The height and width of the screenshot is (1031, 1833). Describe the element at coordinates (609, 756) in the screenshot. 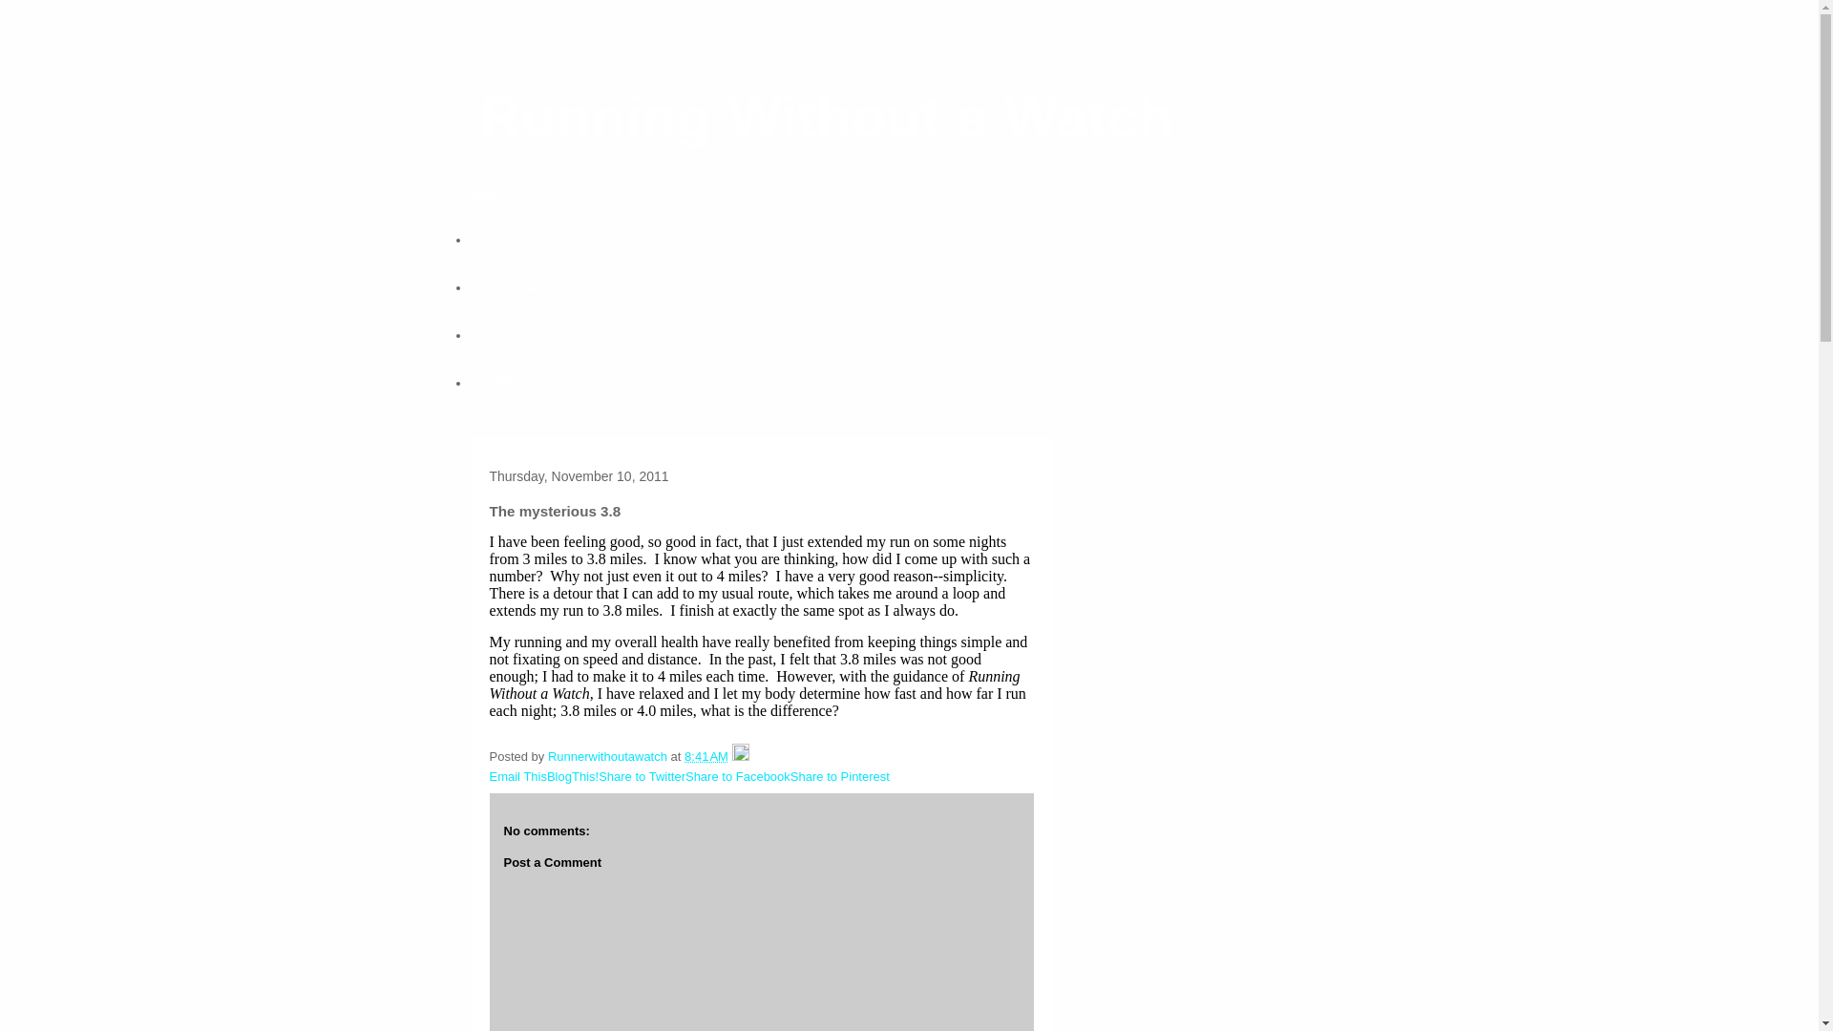

I see `author profile` at that location.